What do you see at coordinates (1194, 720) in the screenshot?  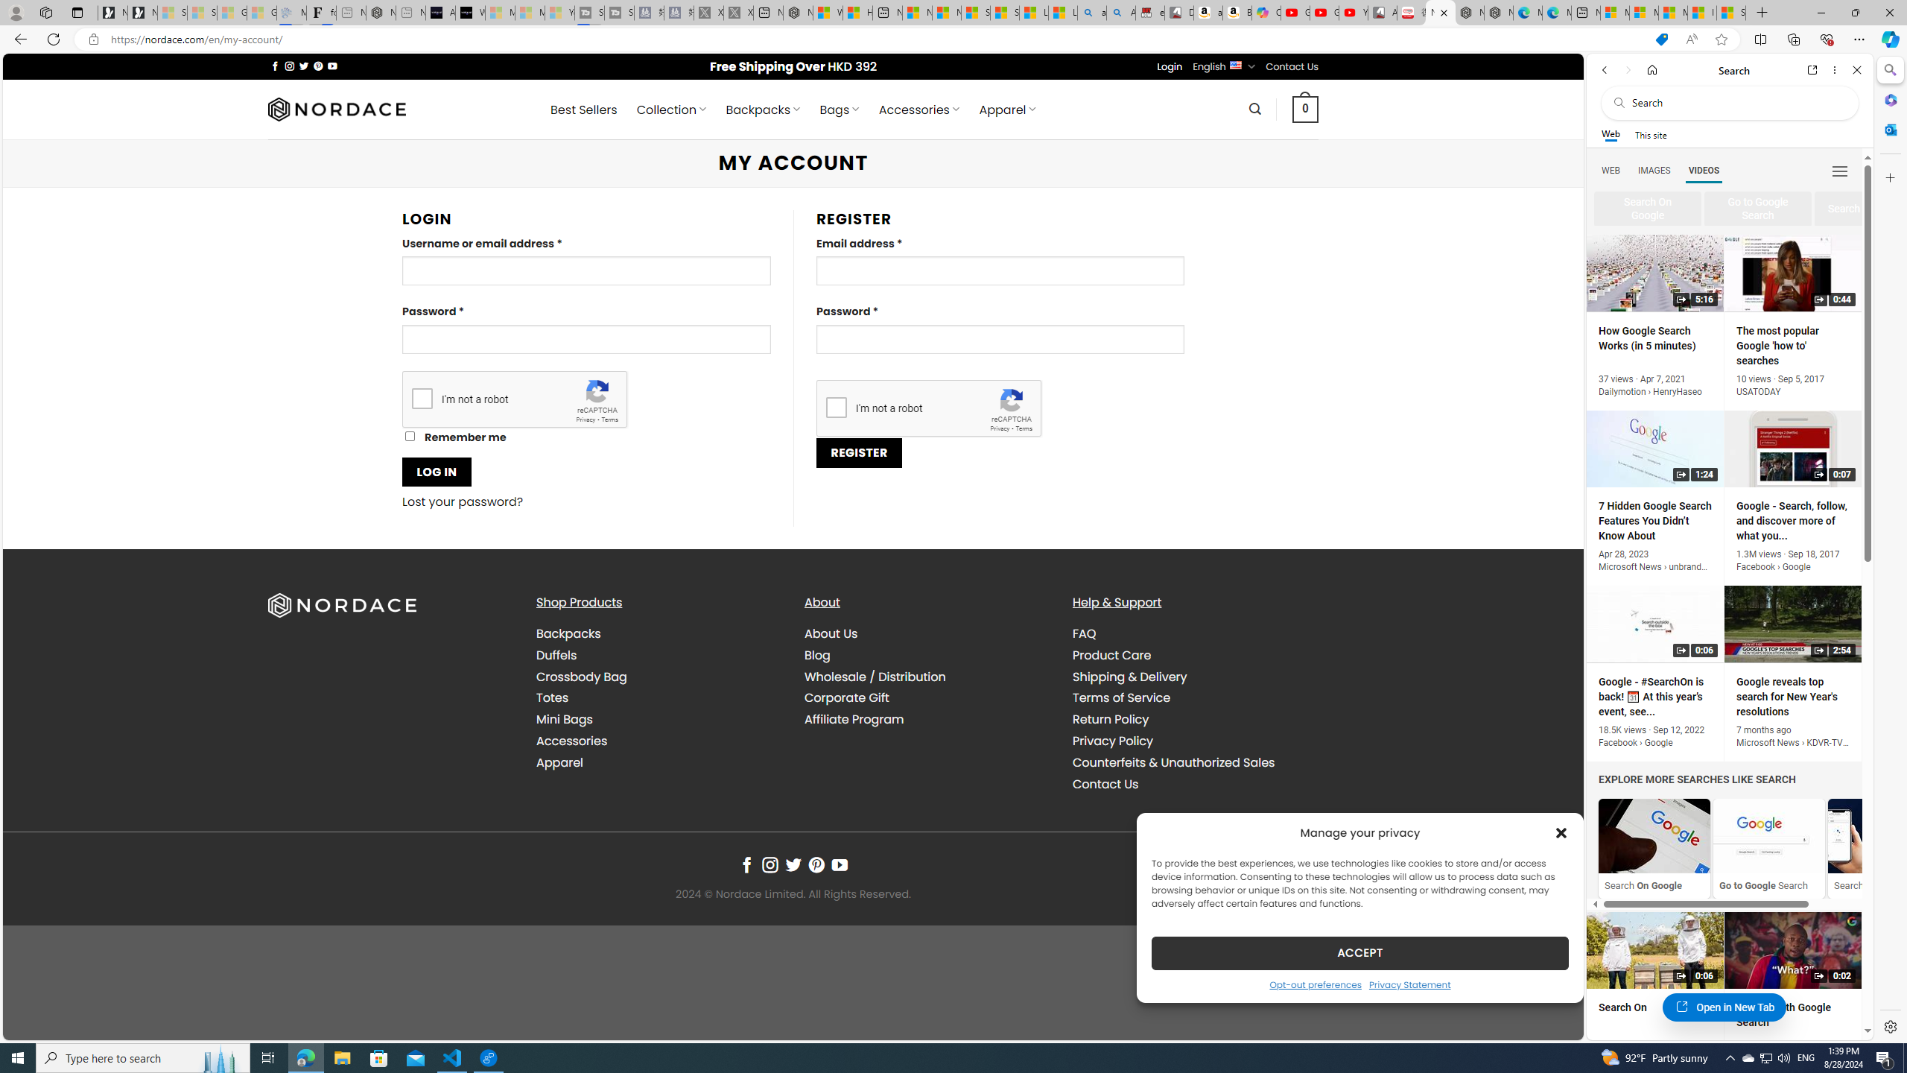 I see `Return Policy` at bounding box center [1194, 720].